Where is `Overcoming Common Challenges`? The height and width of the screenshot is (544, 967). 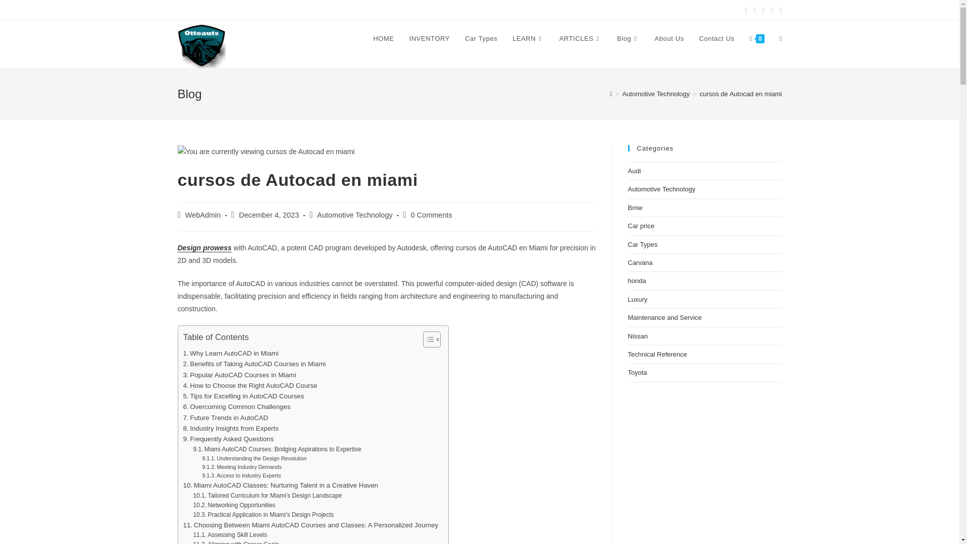 Overcoming Common Challenges is located at coordinates (237, 406).